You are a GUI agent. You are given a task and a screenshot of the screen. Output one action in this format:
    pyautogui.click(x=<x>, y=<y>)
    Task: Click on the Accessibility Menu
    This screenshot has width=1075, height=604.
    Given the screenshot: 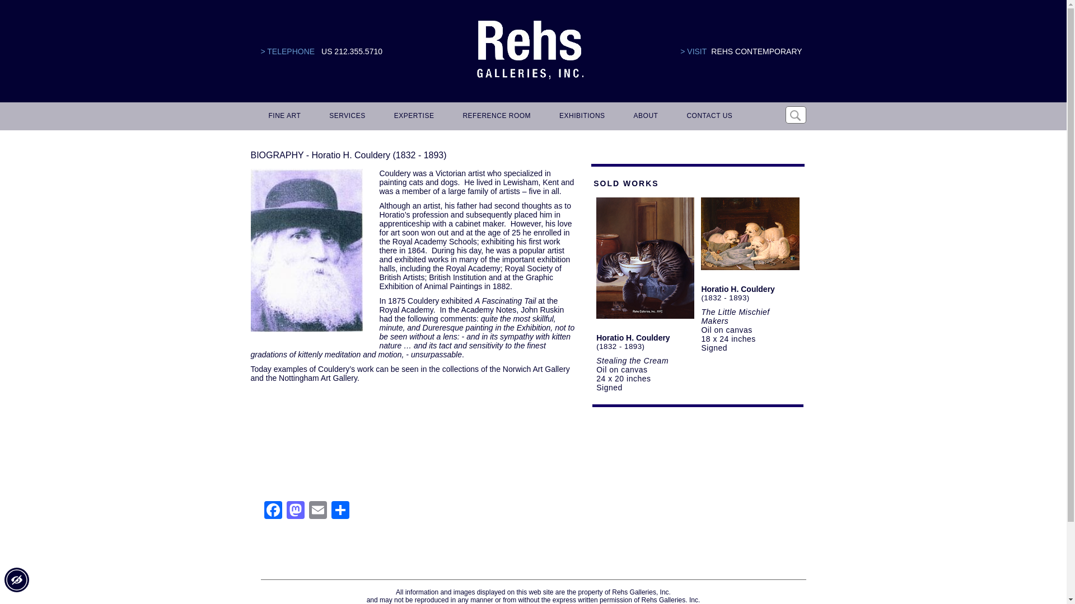 What is the action you would take?
    pyautogui.click(x=16, y=580)
    